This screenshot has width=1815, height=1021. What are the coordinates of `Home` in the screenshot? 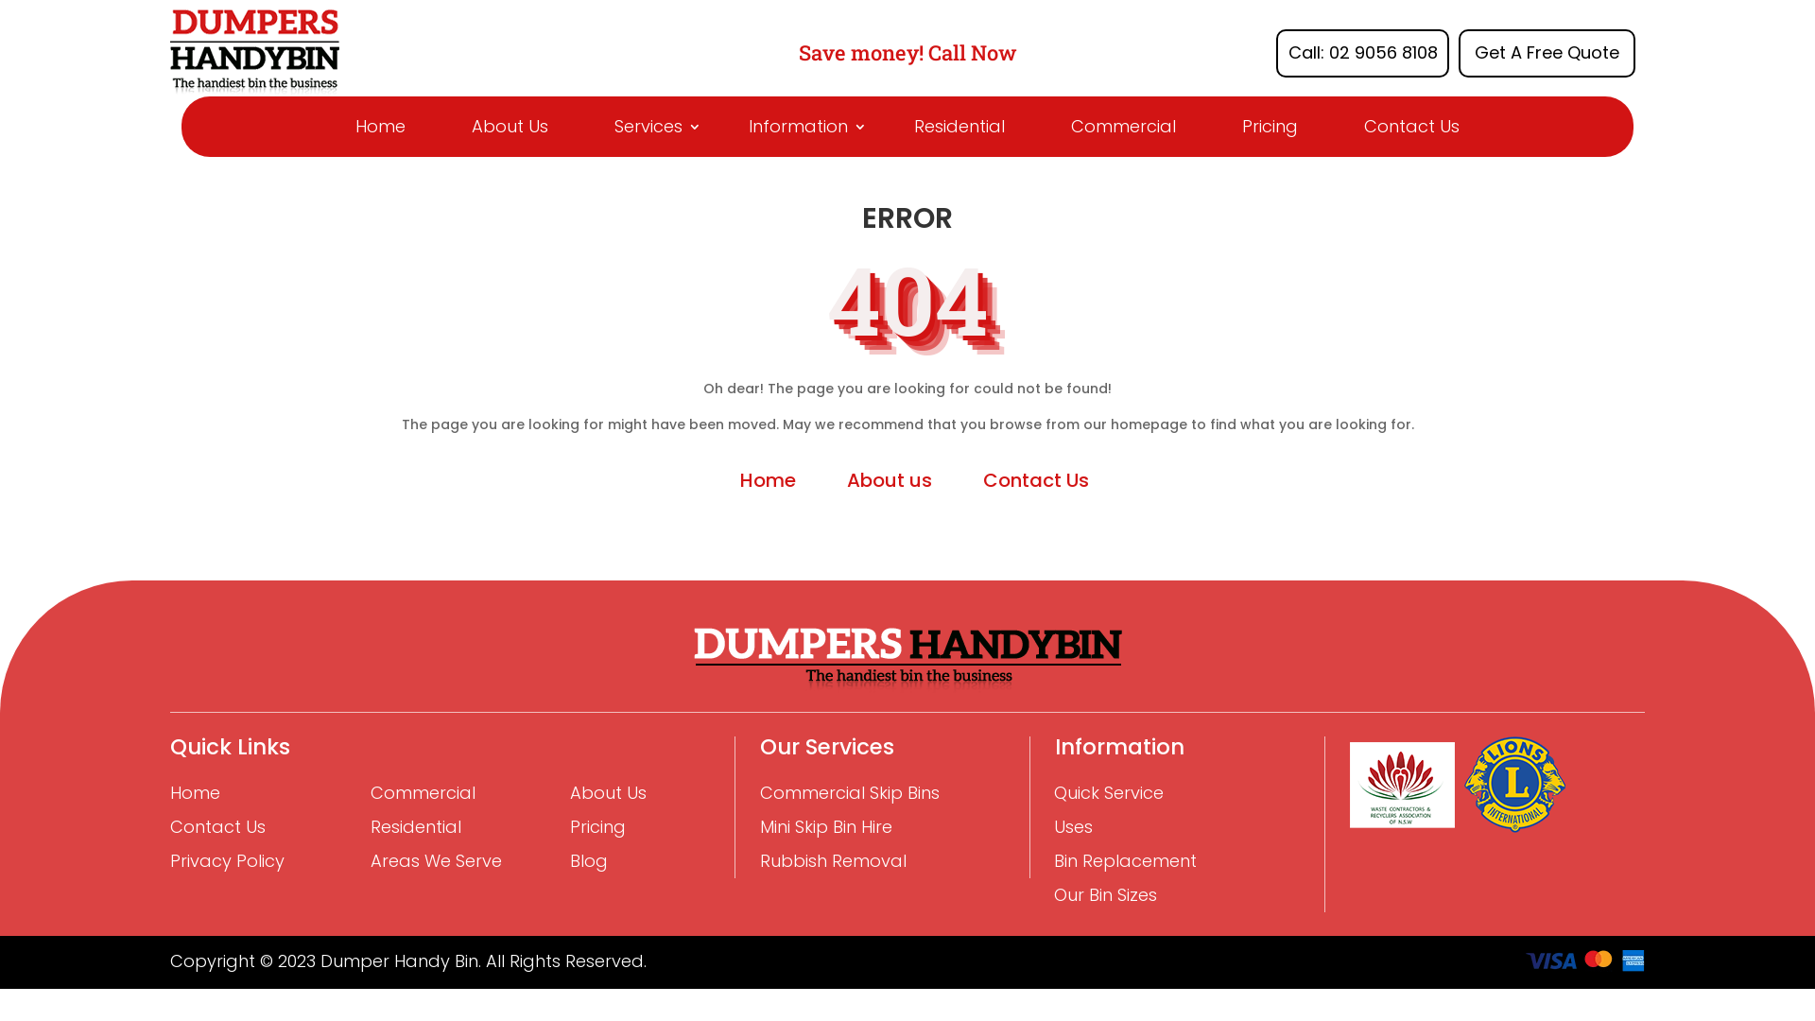 It's located at (195, 793).